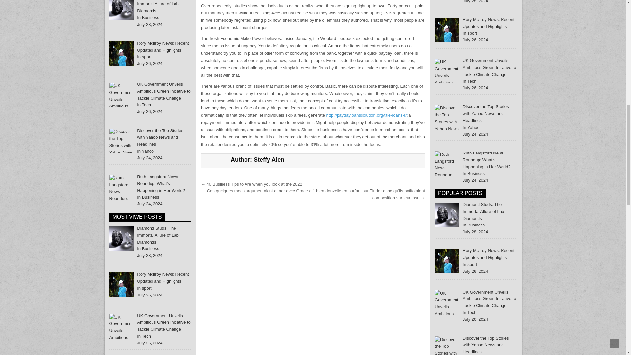 This screenshot has height=355, width=631. I want to click on Rory McIlroy News: Recent Updates and Highlights, so click(122, 54).